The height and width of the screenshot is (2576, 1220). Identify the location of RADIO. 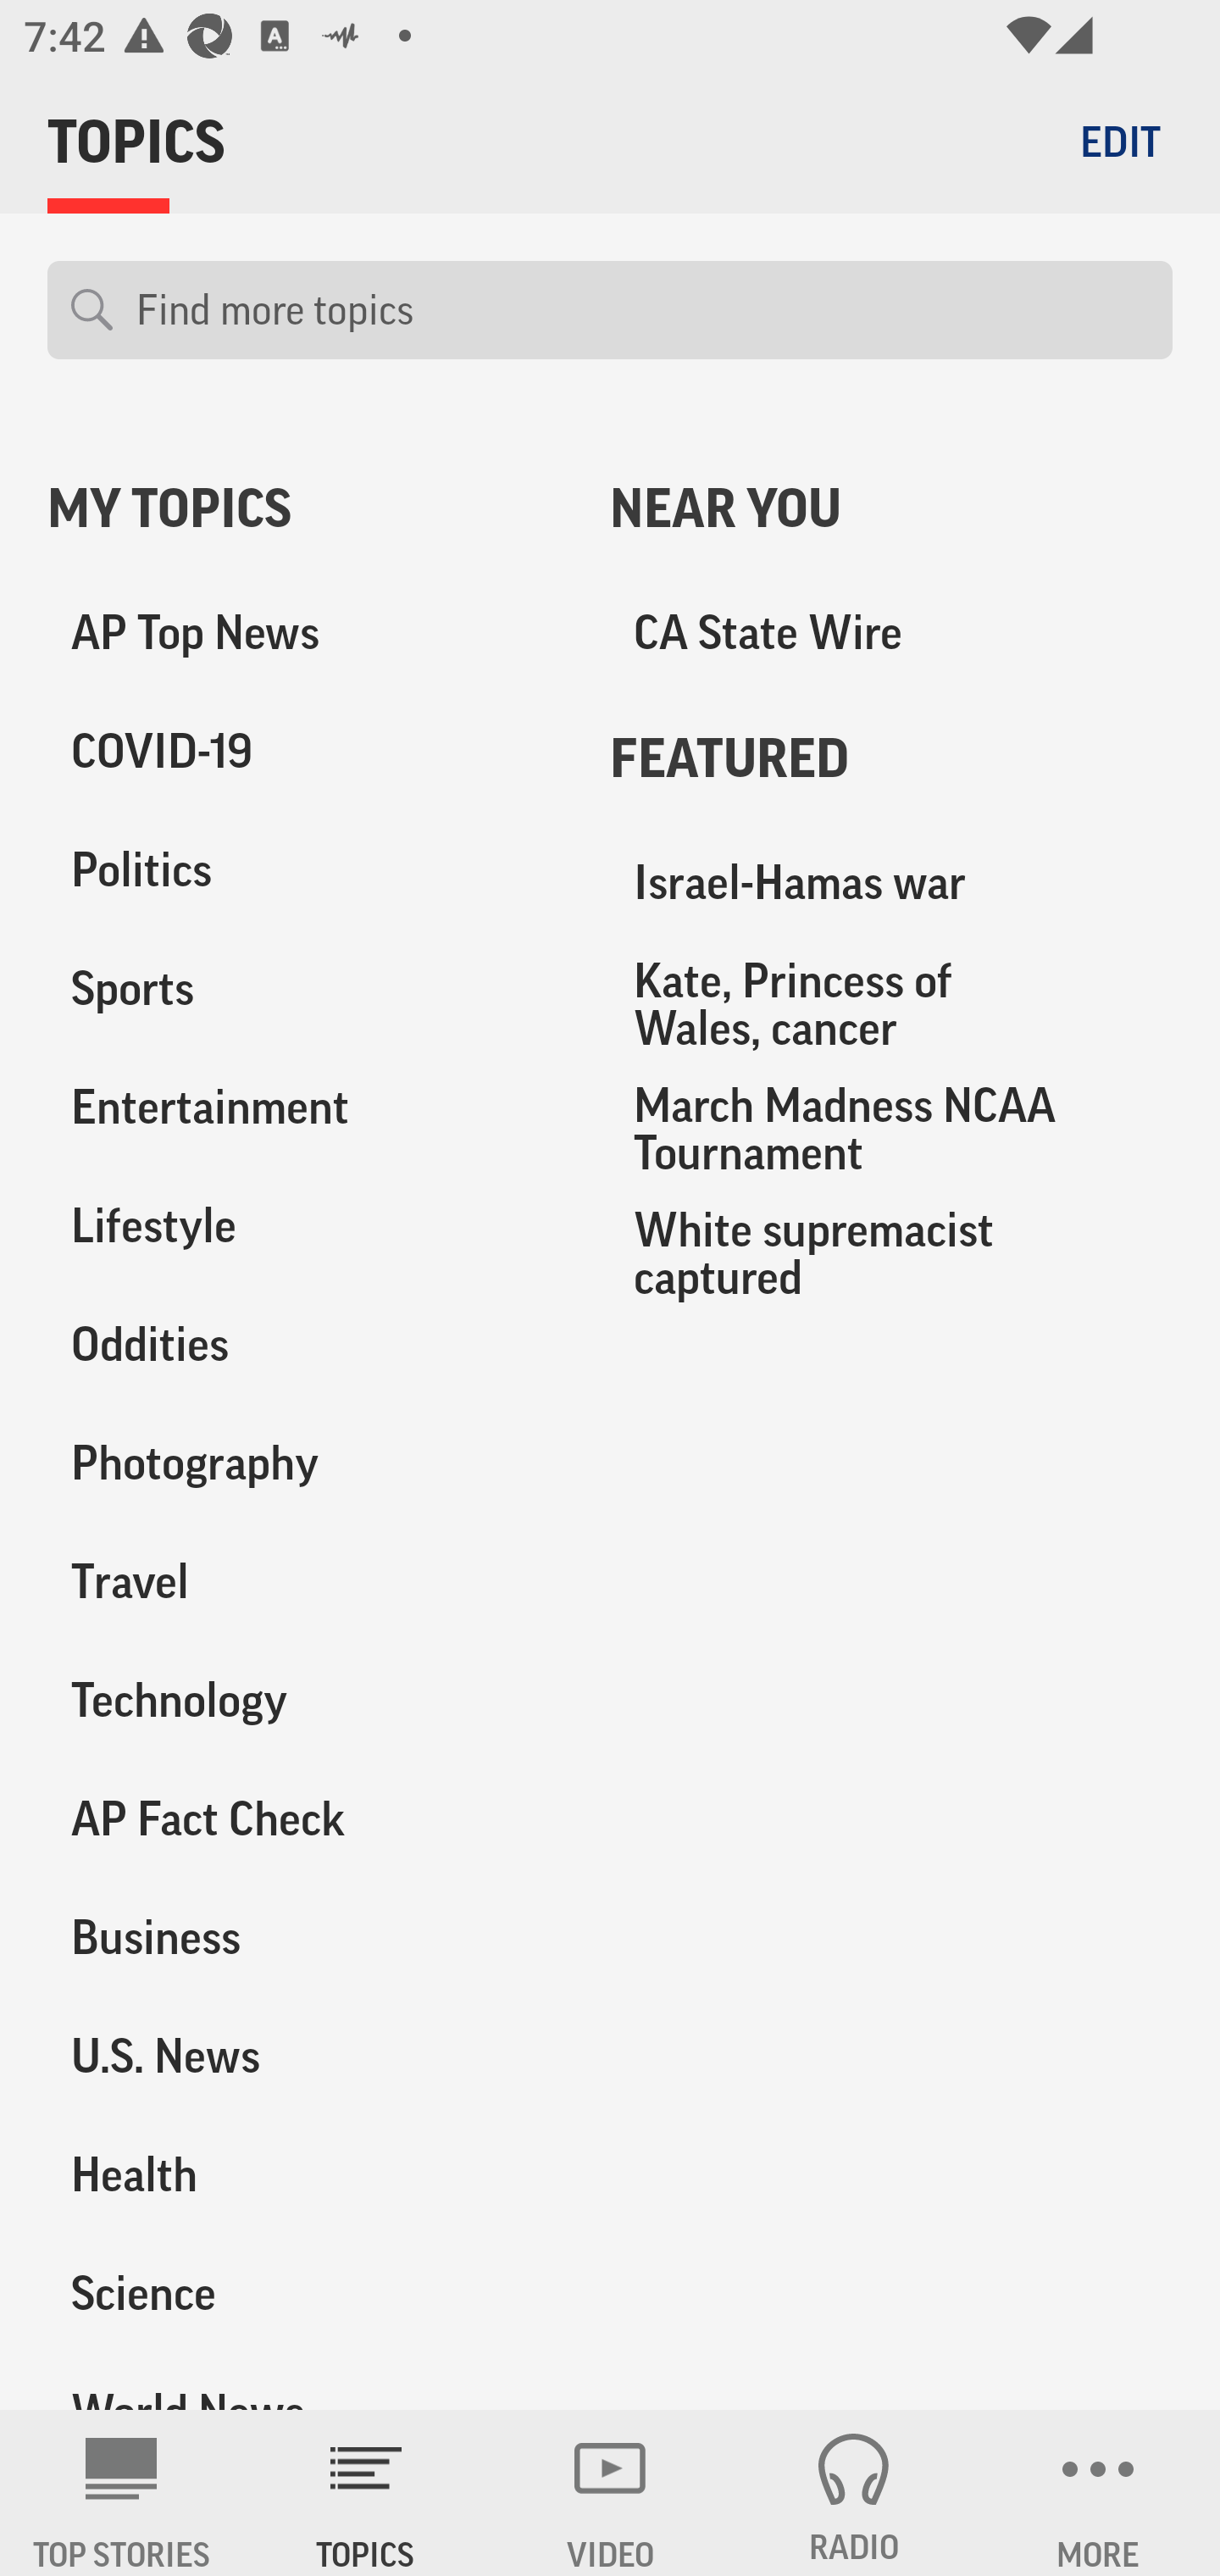
(854, 2493).